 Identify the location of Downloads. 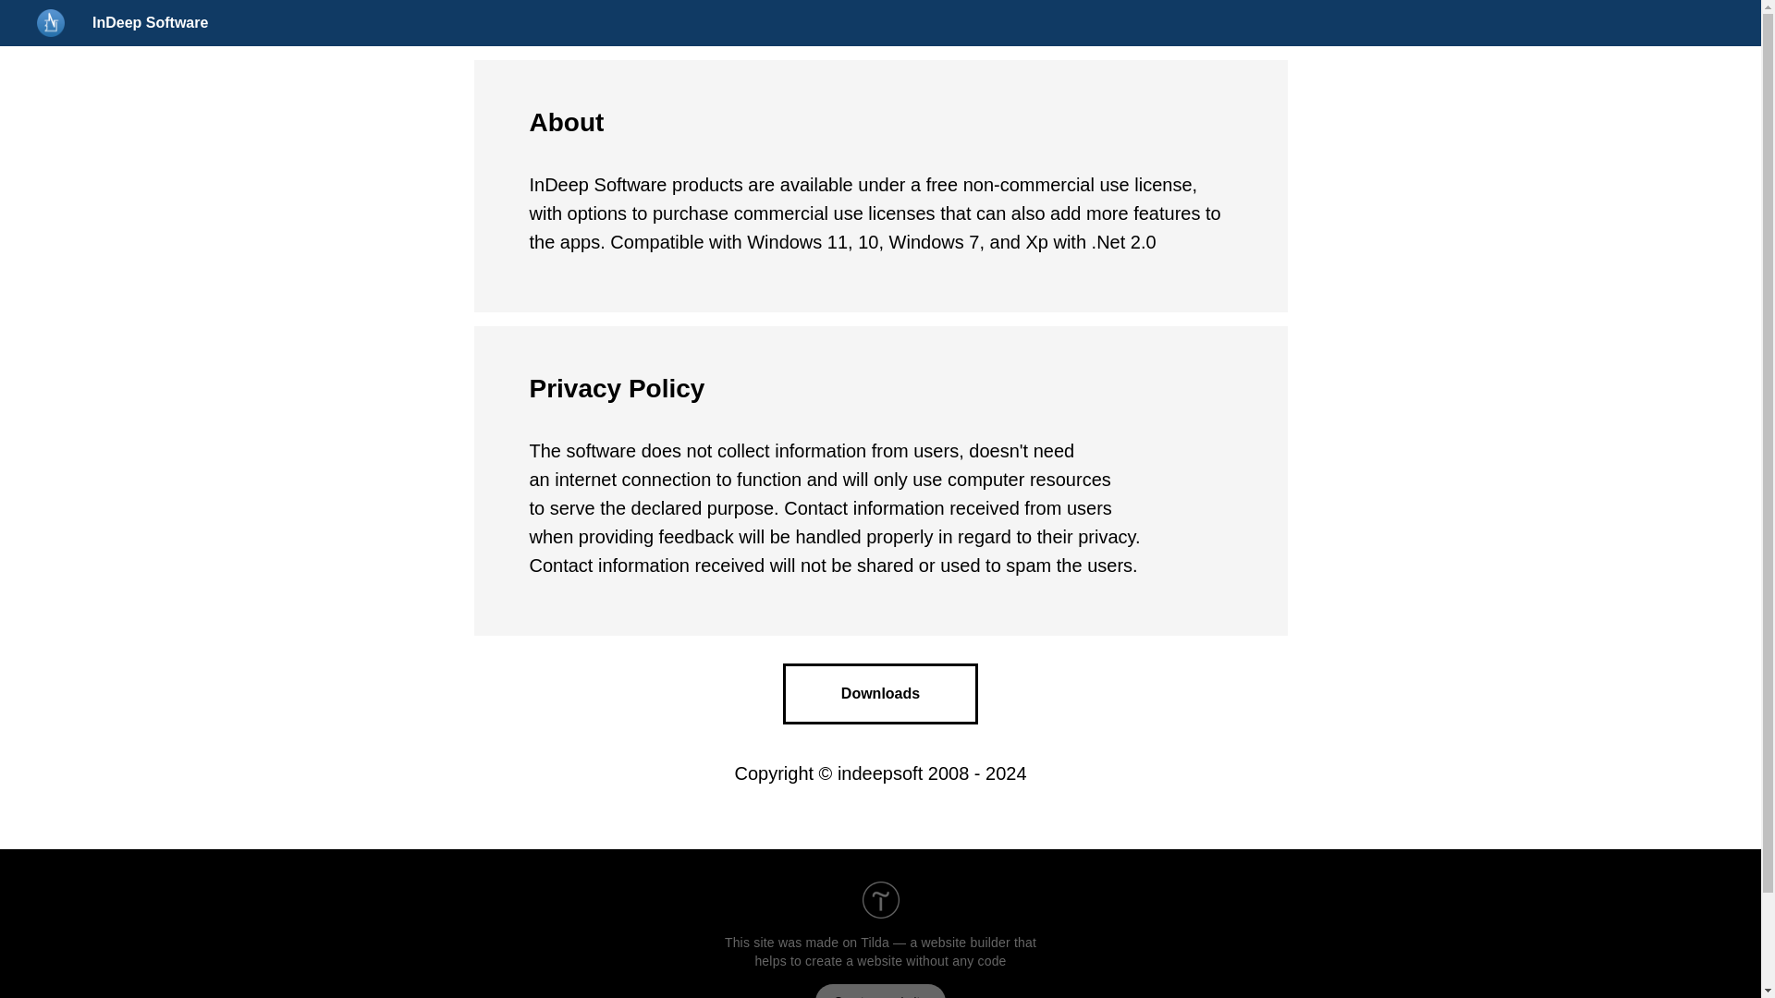
(880, 694).